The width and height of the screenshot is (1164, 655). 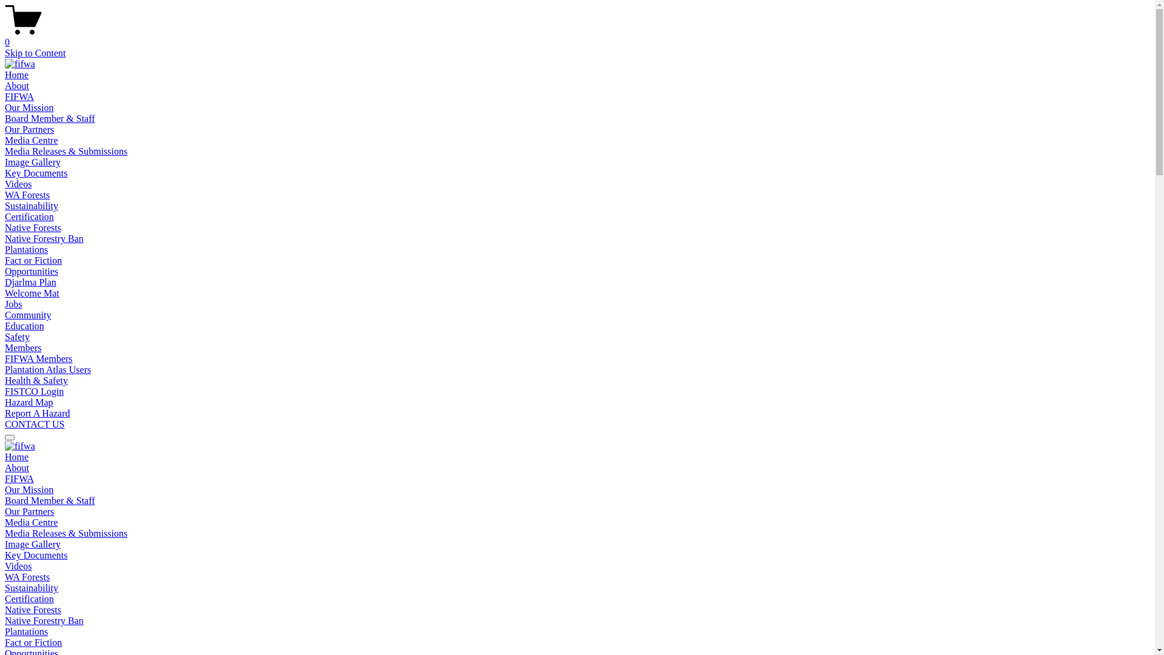 I want to click on FIFWA Members, so click(x=39, y=359).